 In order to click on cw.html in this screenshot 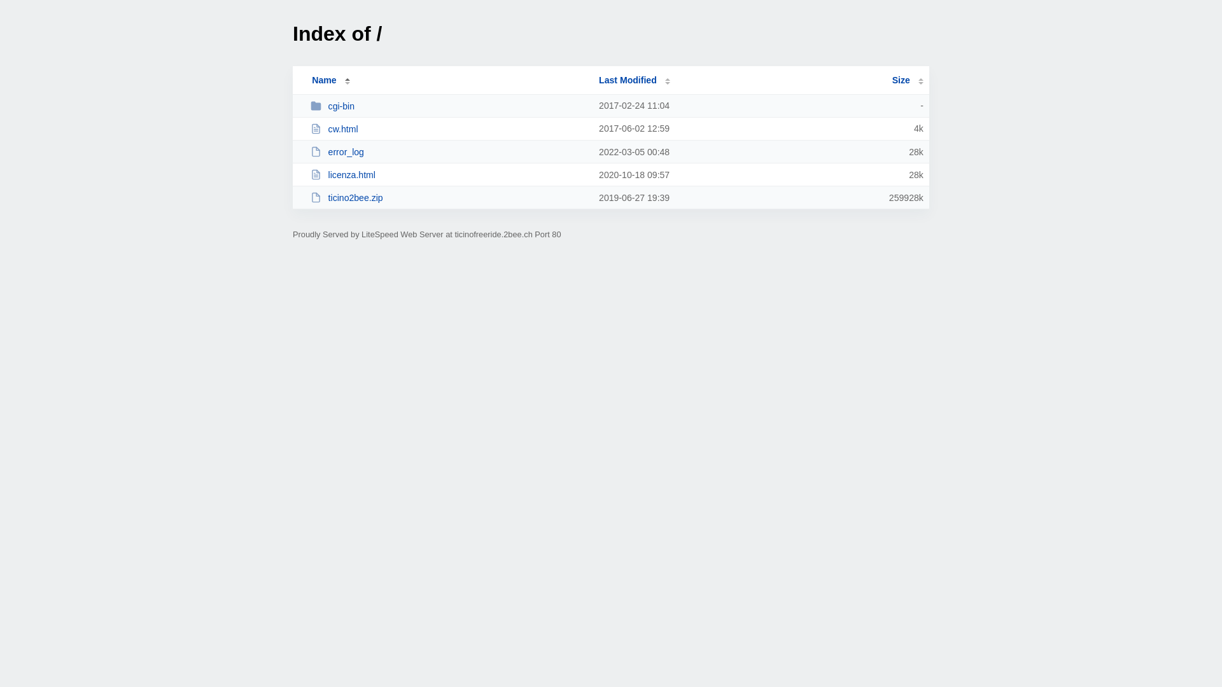, I will do `click(449, 128)`.